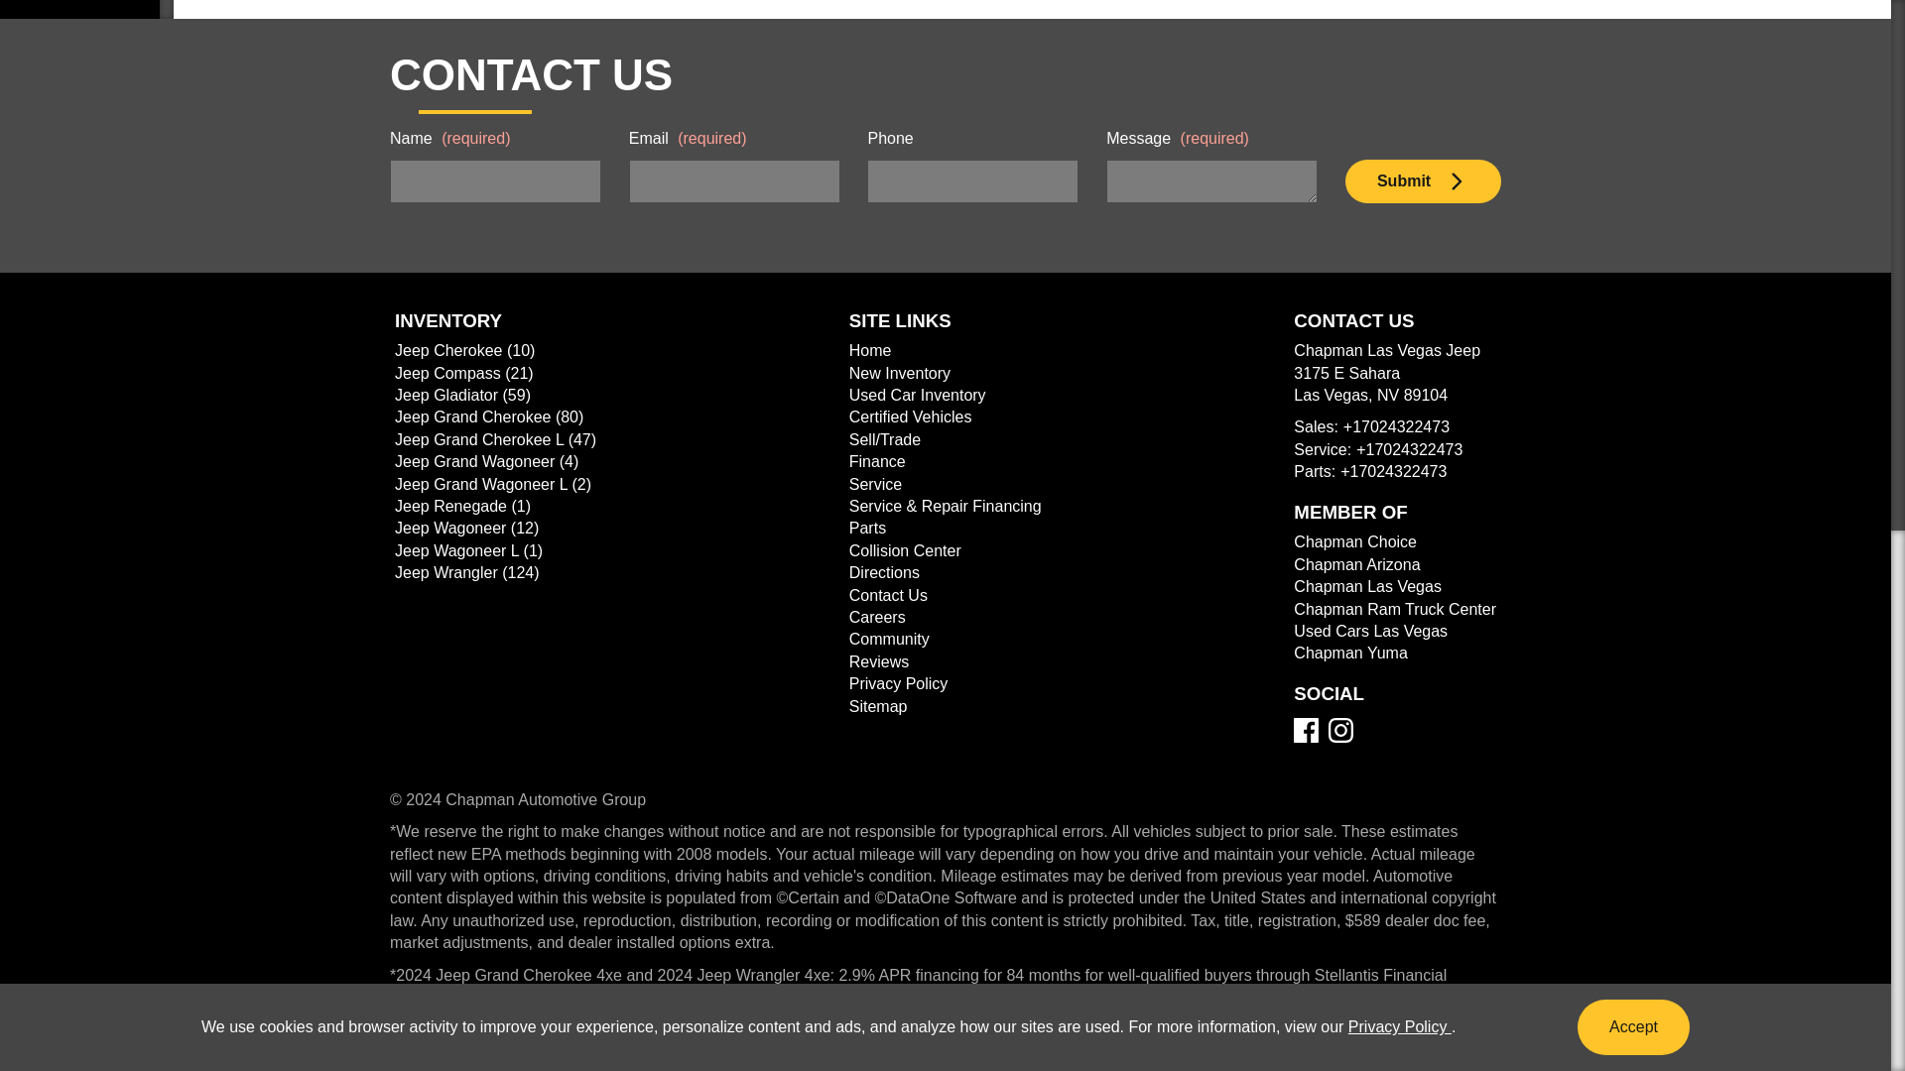 This screenshot has height=1071, width=1905. What do you see at coordinates (1306, 730) in the screenshot?
I see `Facebook` at bounding box center [1306, 730].